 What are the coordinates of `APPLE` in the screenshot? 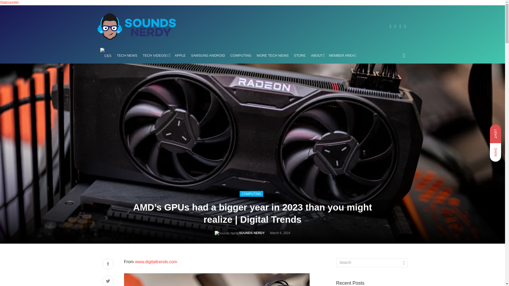 It's located at (180, 56).